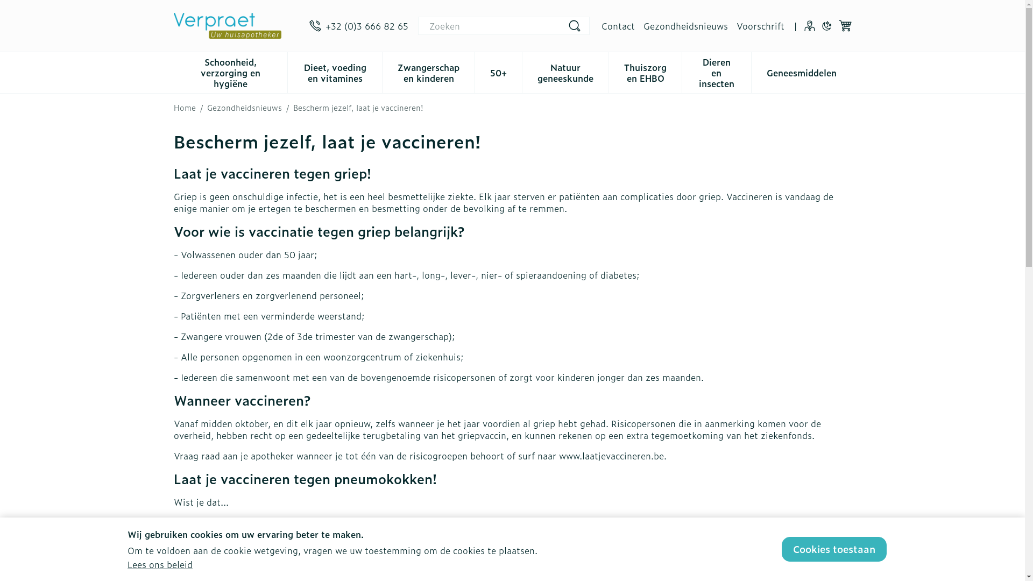 The height and width of the screenshot is (581, 1033). I want to click on Klant menu, so click(809, 26).